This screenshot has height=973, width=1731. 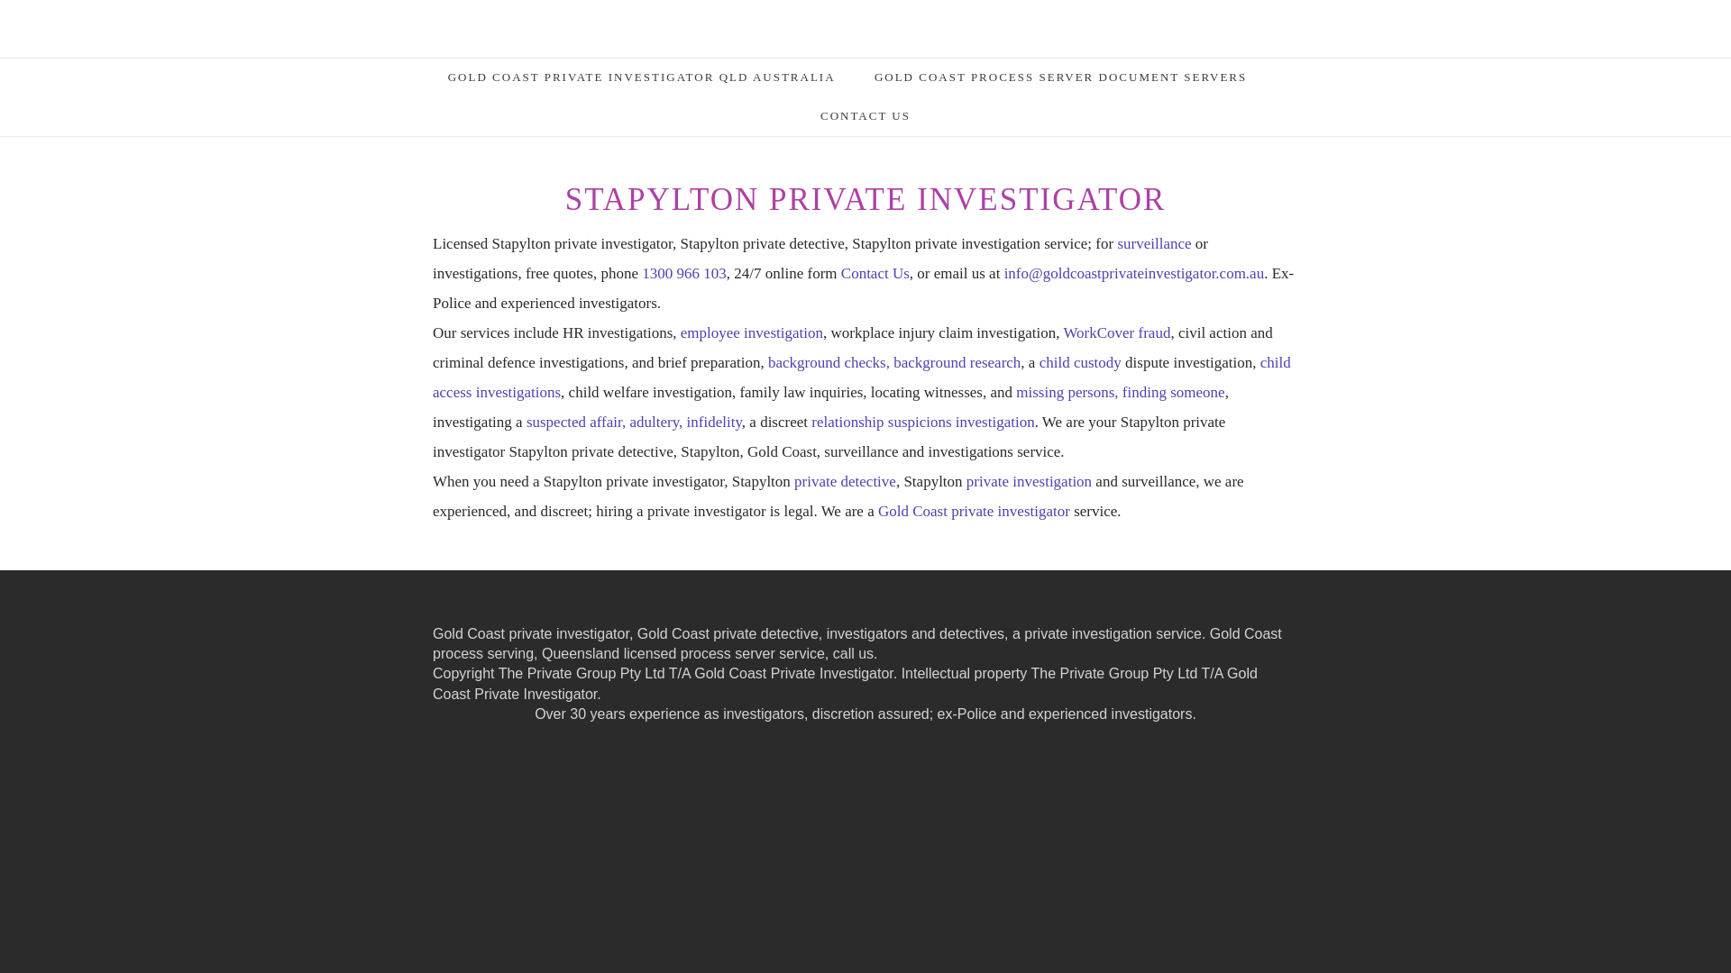 What do you see at coordinates (1134, 274) in the screenshot?
I see `info@goldcoastprivateinvestigator.com.au` at bounding box center [1134, 274].